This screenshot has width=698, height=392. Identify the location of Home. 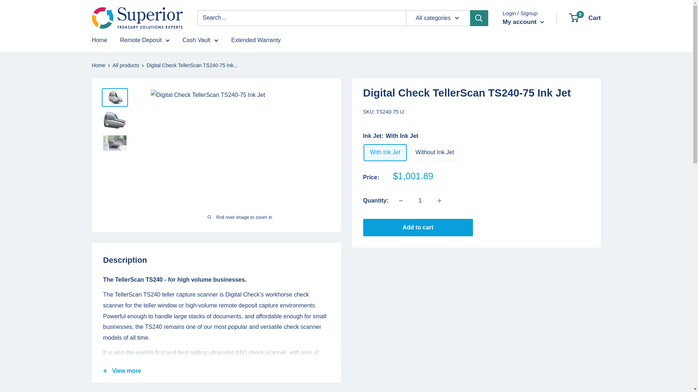
(99, 40).